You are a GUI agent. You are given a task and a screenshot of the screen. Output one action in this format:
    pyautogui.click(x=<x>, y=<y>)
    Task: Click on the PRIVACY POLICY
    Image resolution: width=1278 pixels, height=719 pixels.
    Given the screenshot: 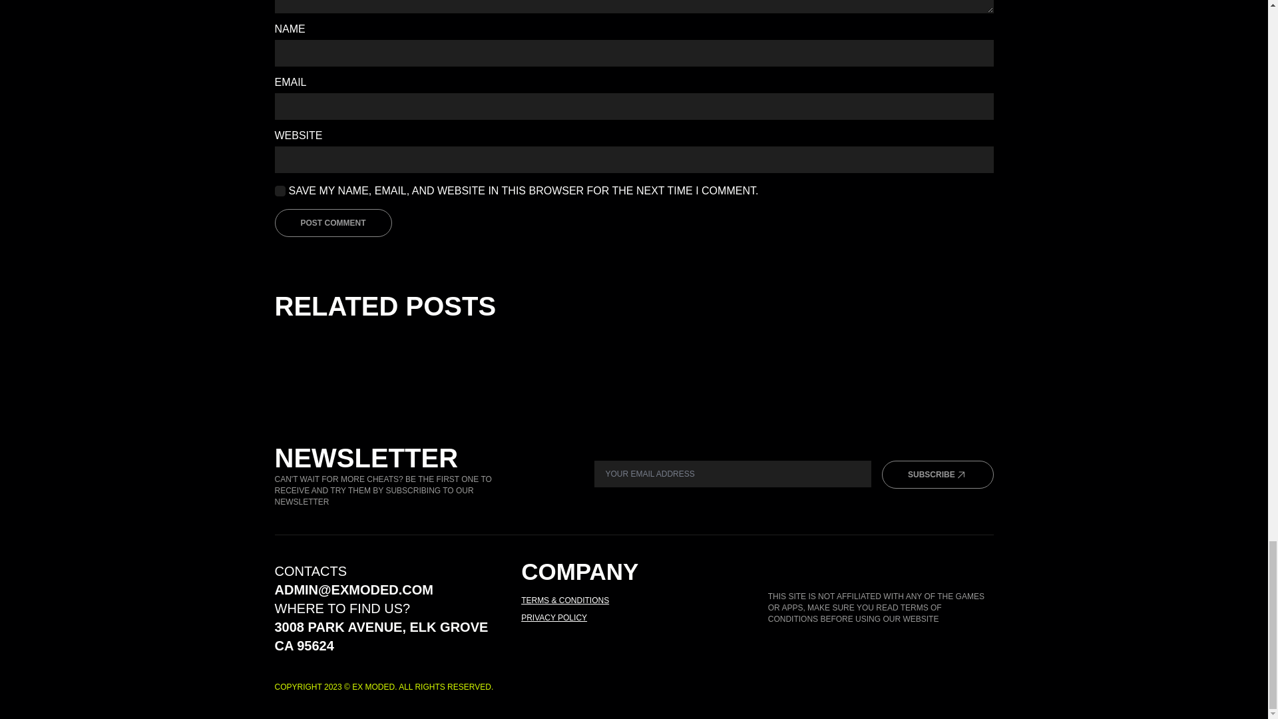 What is the action you would take?
    pyautogui.click(x=554, y=618)
    